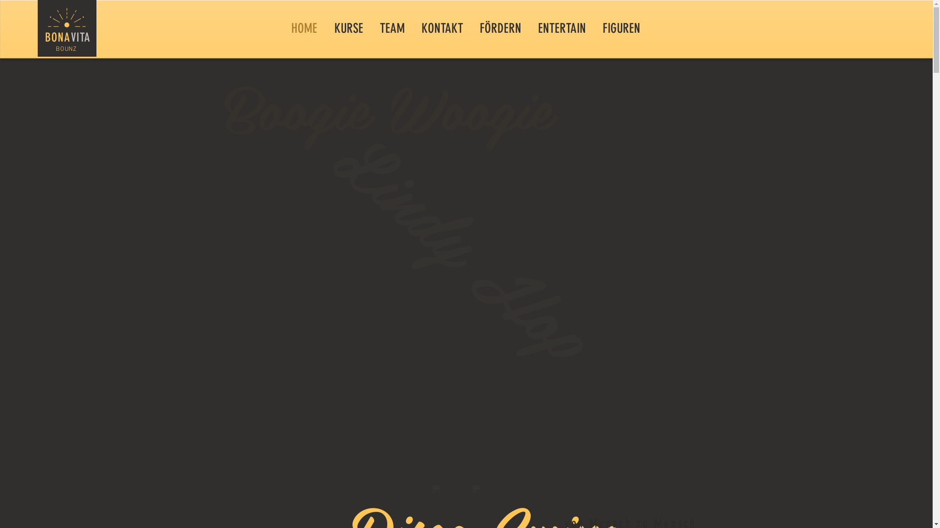 The width and height of the screenshot is (940, 528). What do you see at coordinates (443, 28) in the screenshot?
I see `KONTAKT` at bounding box center [443, 28].